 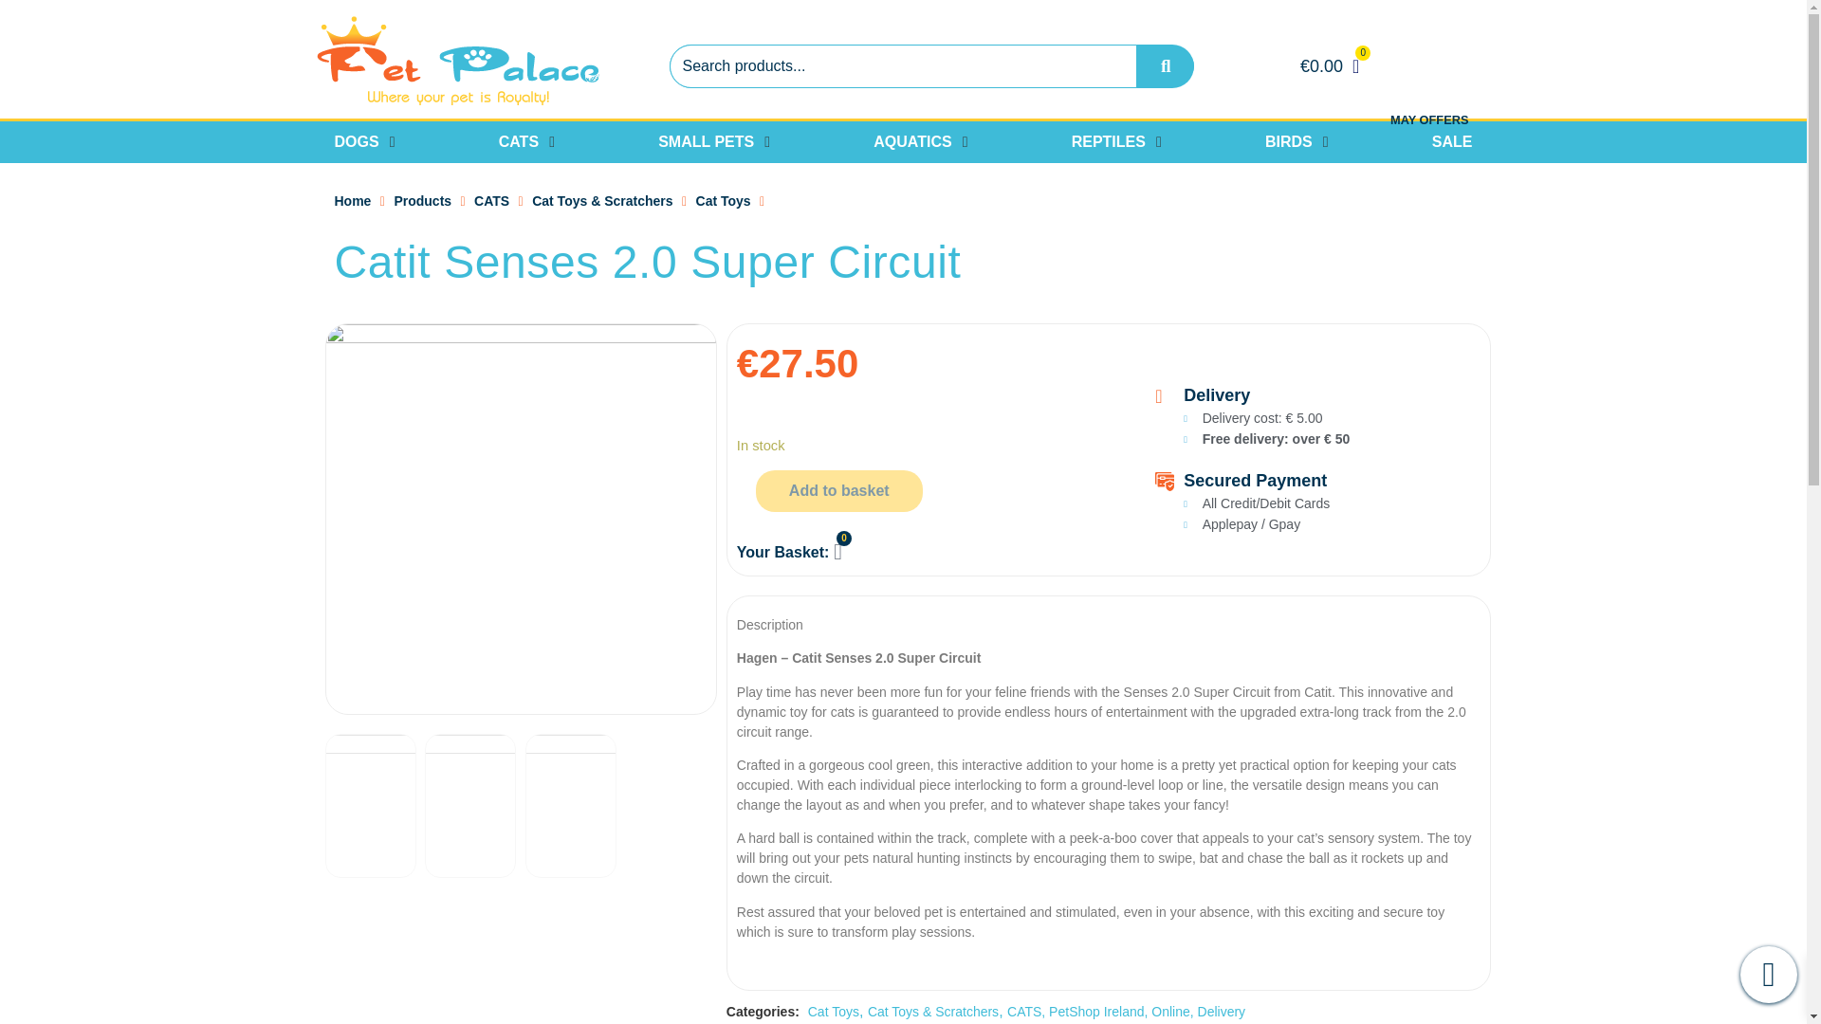 I want to click on CATS, so click(x=491, y=201).